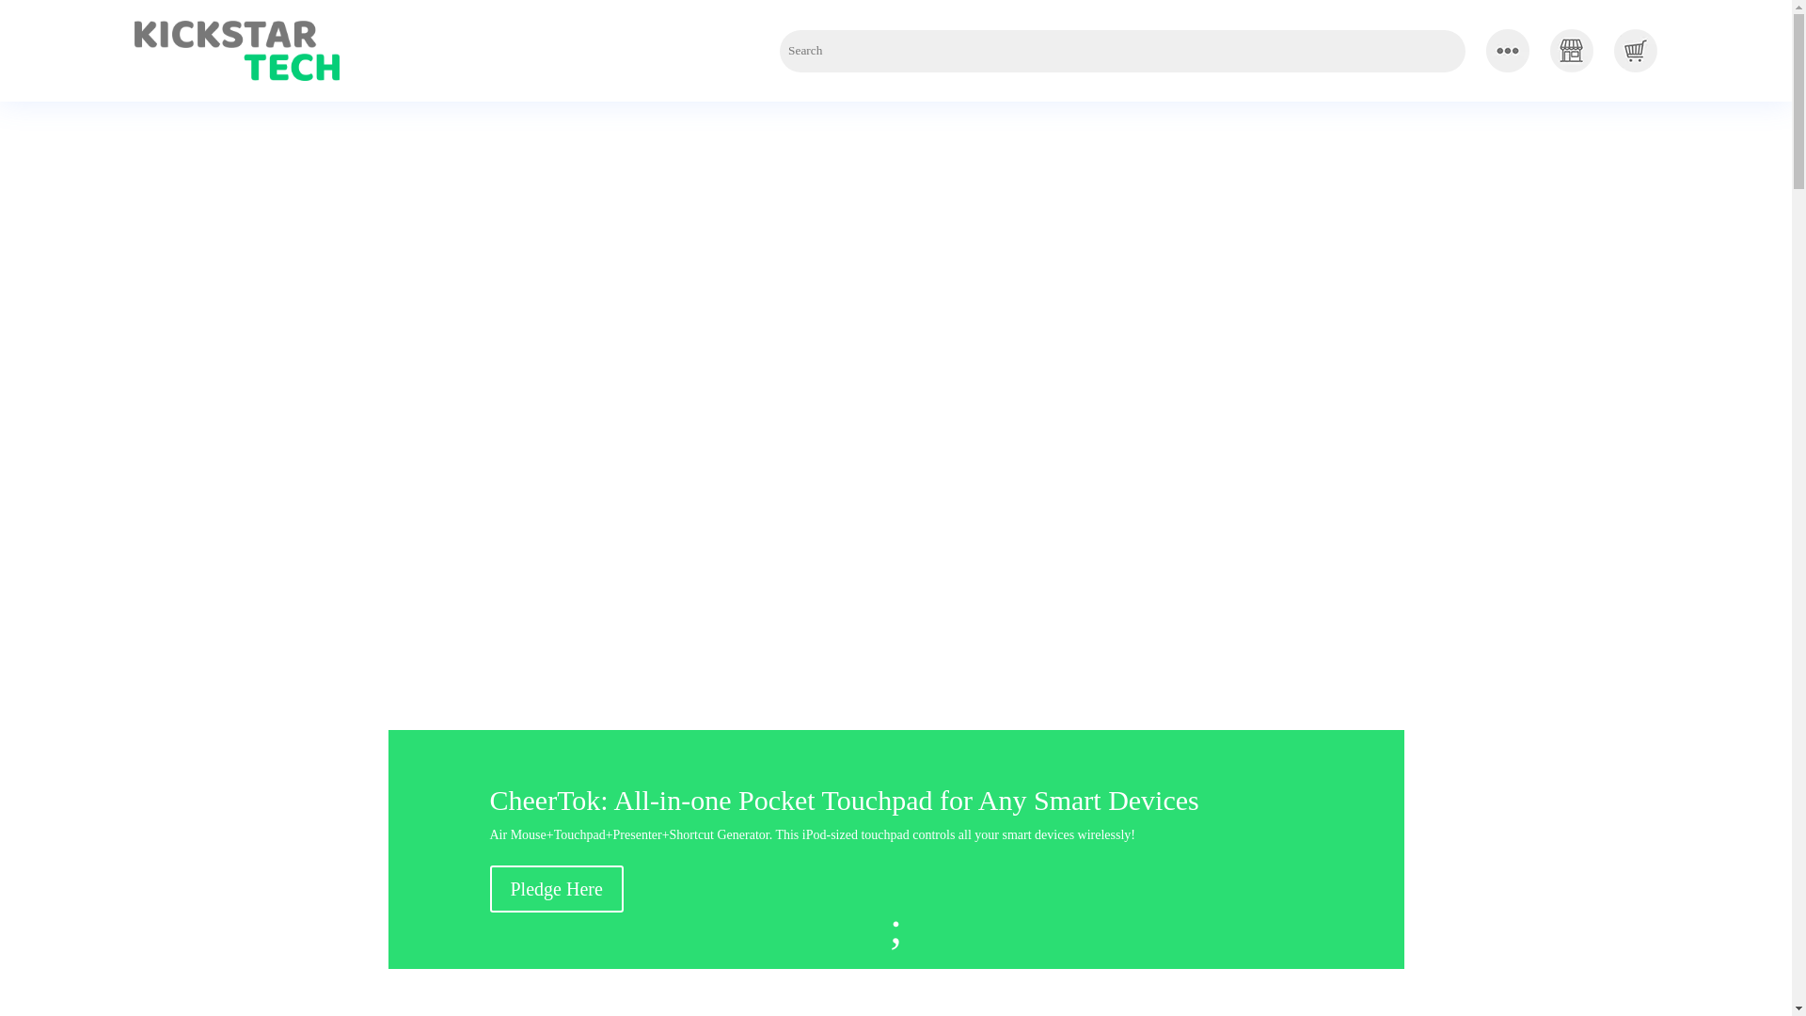  What do you see at coordinates (895, 931) in the screenshot?
I see `;` at bounding box center [895, 931].